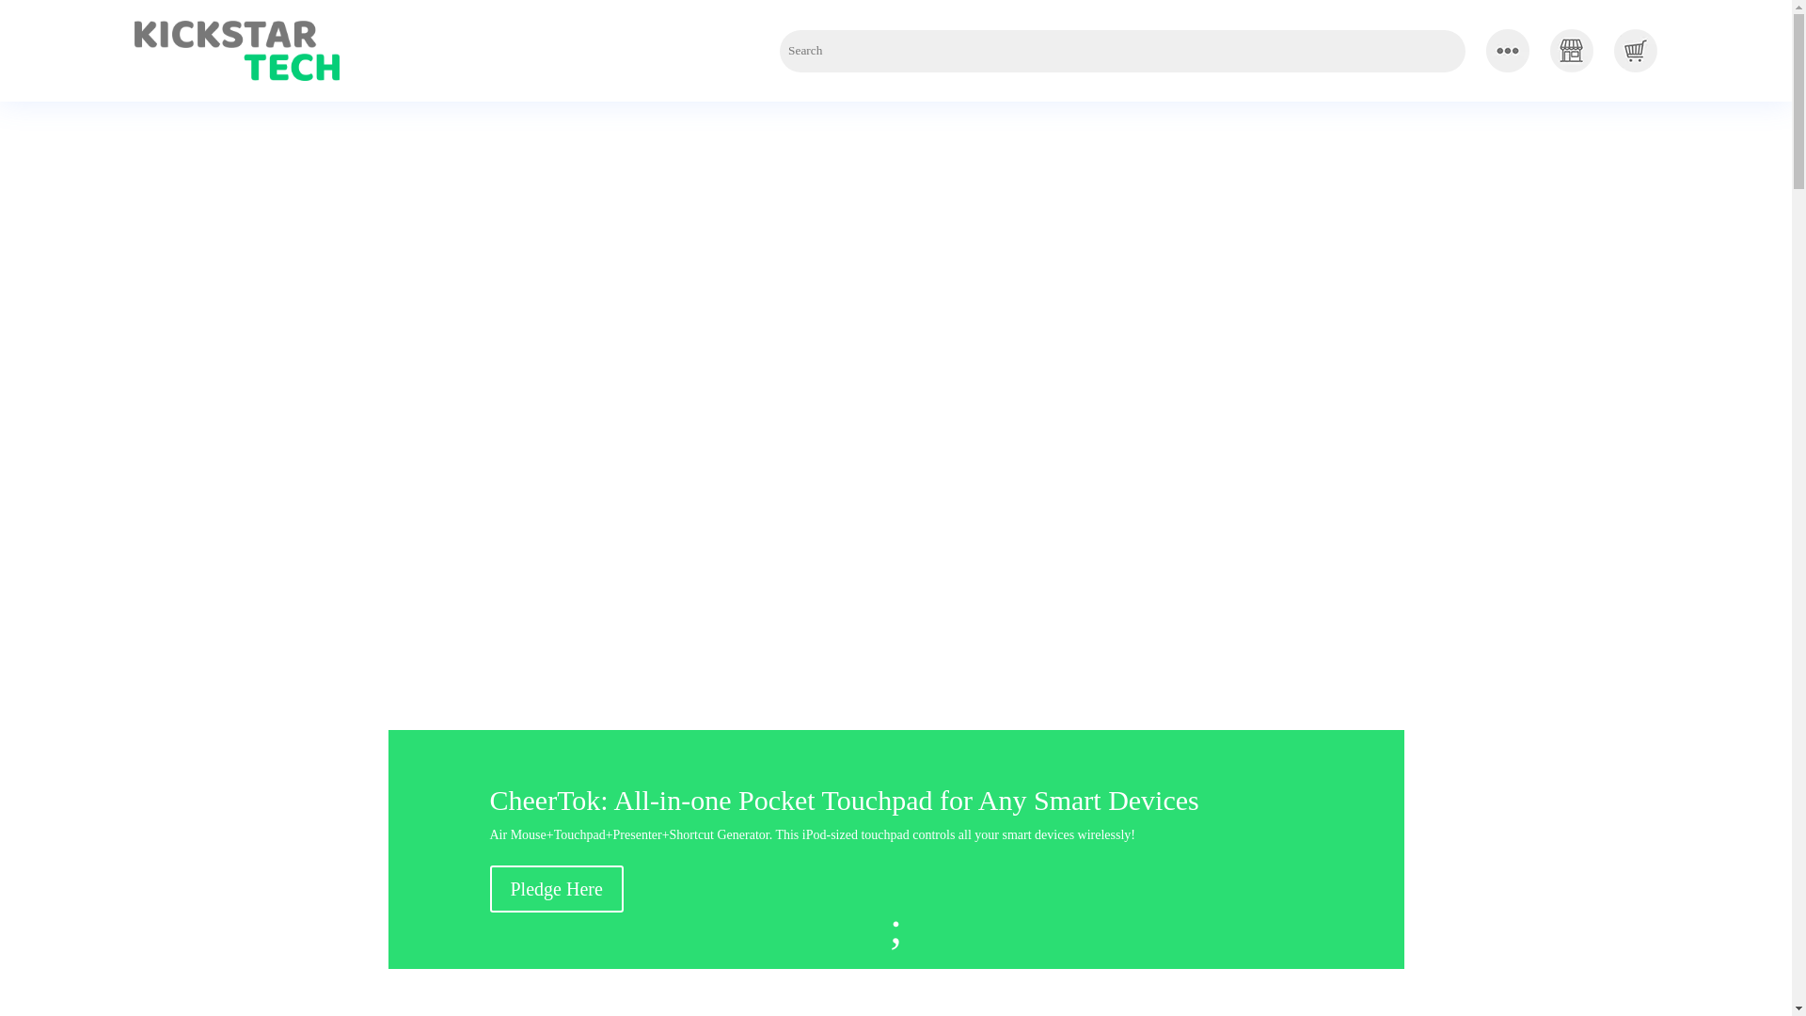  What do you see at coordinates (895, 931) in the screenshot?
I see `;` at bounding box center [895, 931].